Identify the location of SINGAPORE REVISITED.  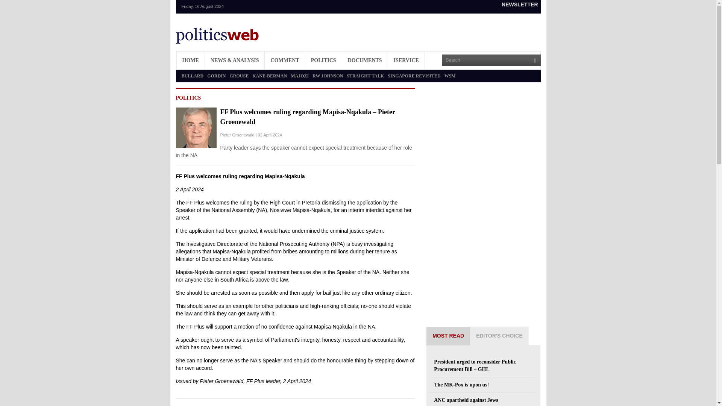
(414, 76).